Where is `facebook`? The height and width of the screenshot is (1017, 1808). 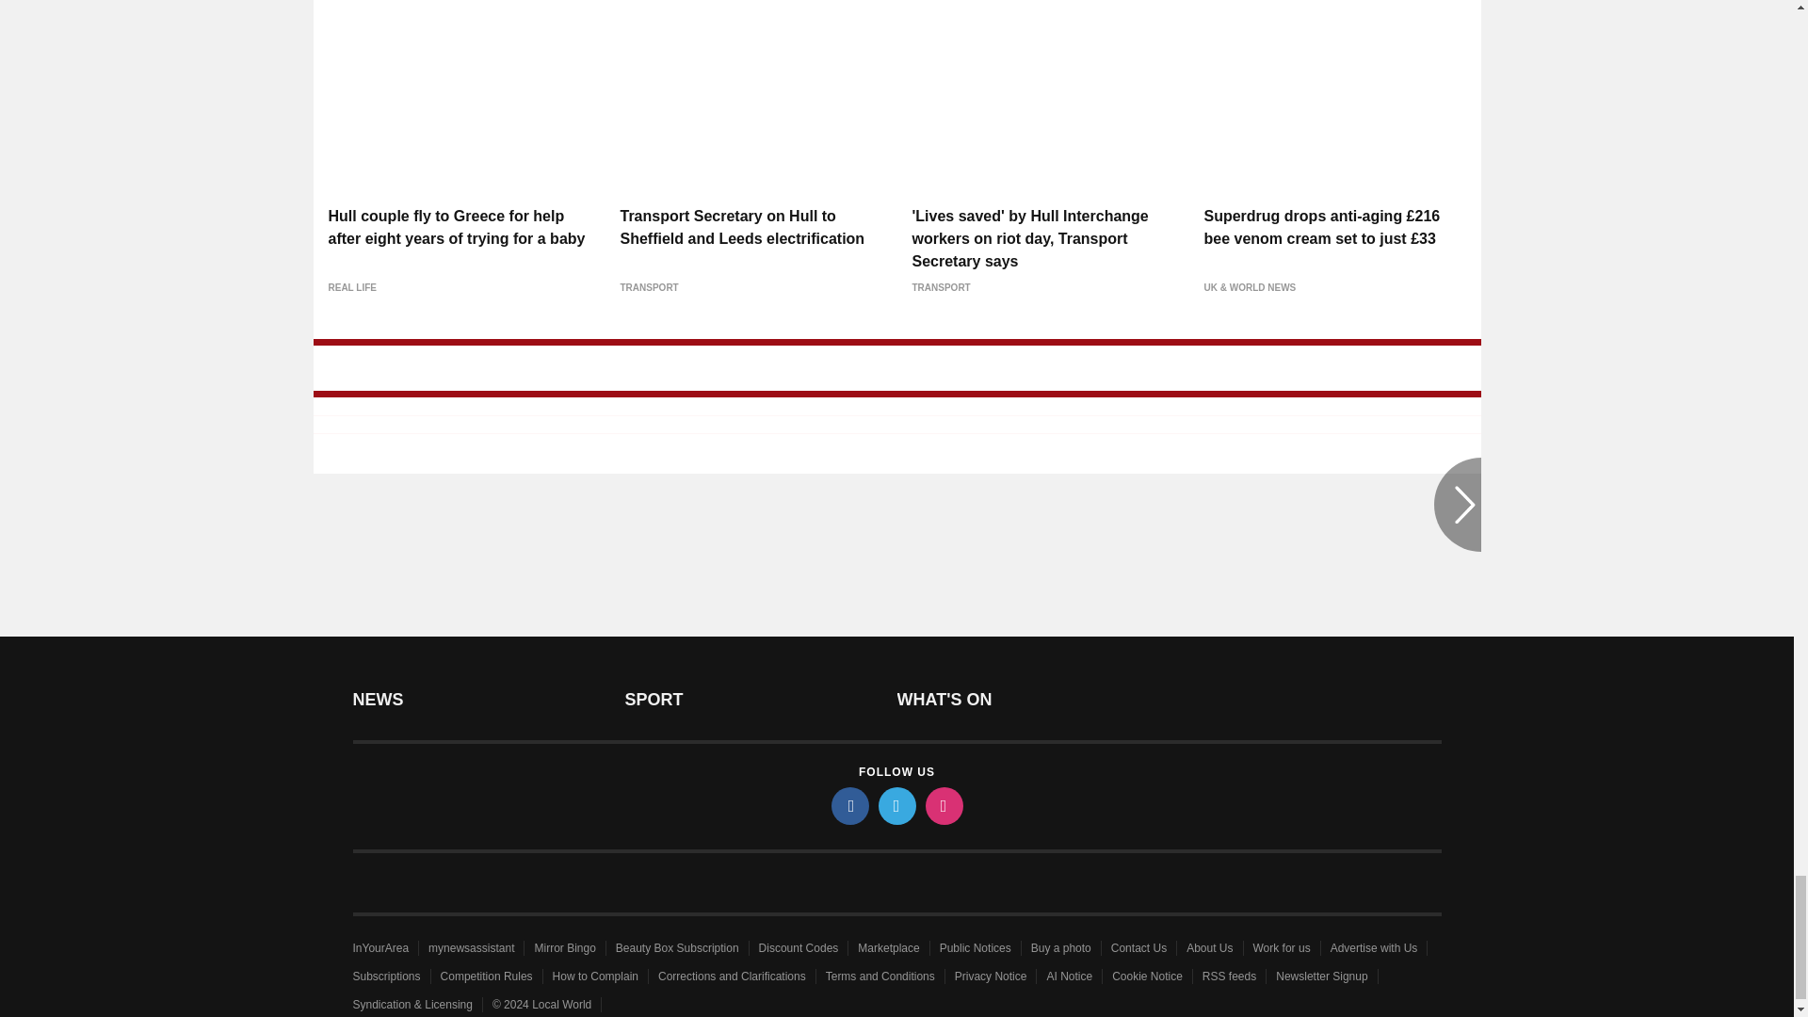 facebook is located at coordinates (848, 805).